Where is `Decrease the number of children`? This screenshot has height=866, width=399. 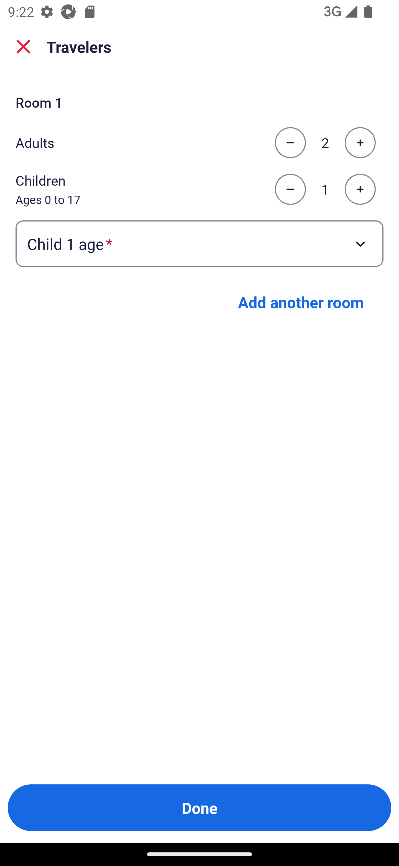
Decrease the number of children is located at coordinates (290, 190).